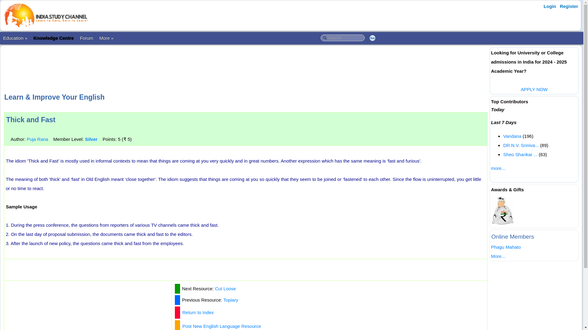 The image size is (588, 330). What do you see at coordinates (506, 247) in the screenshot?
I see `Phagu Mahato` at bounding box center [506, 247].